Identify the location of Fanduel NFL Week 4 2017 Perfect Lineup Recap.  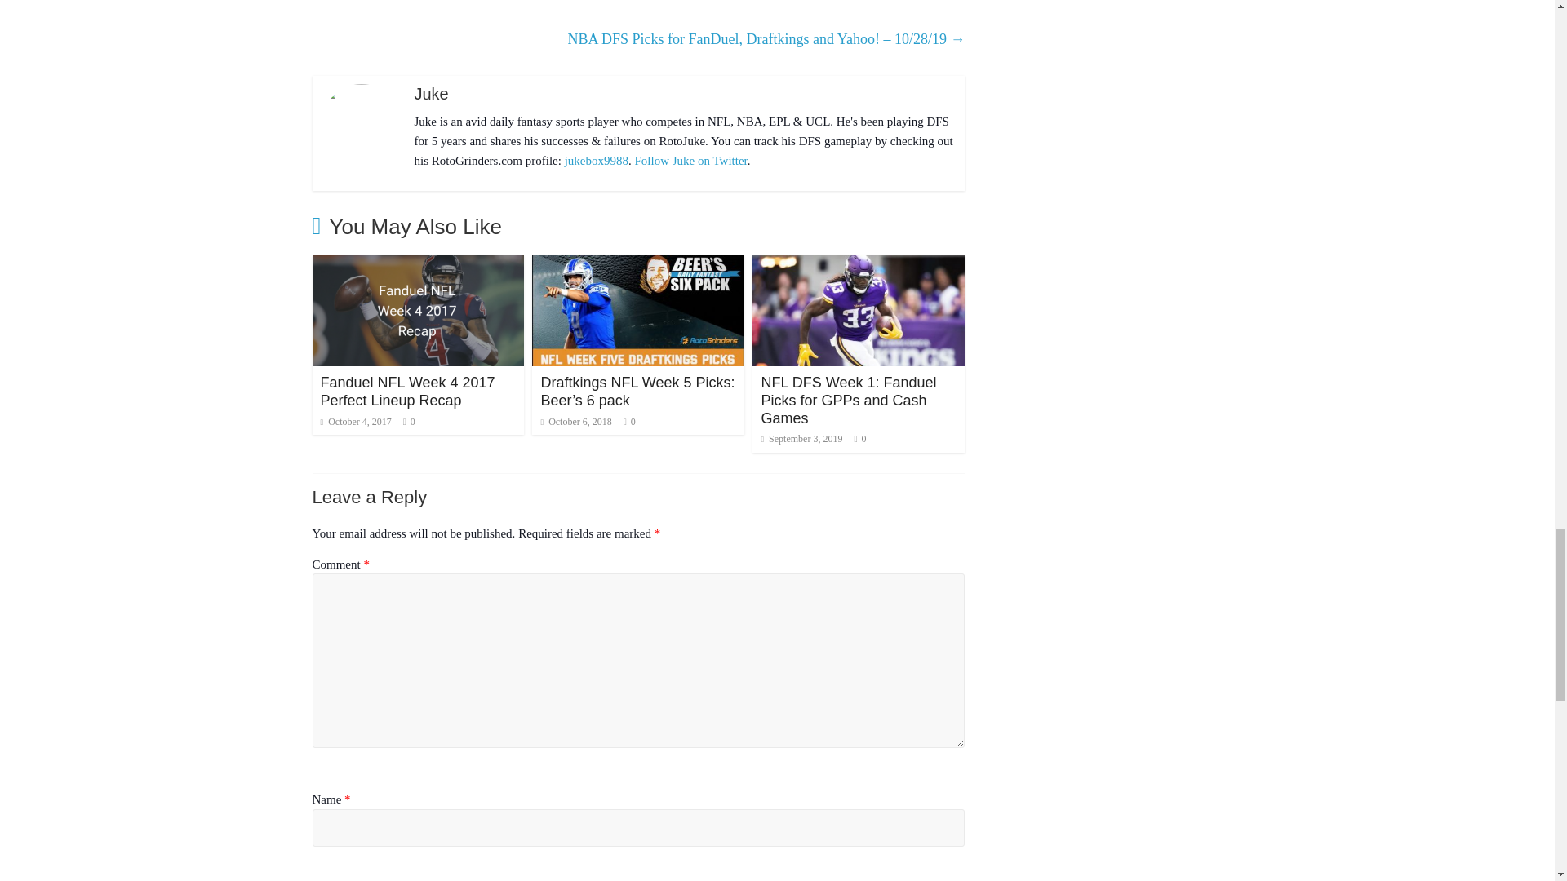
(418, 265).